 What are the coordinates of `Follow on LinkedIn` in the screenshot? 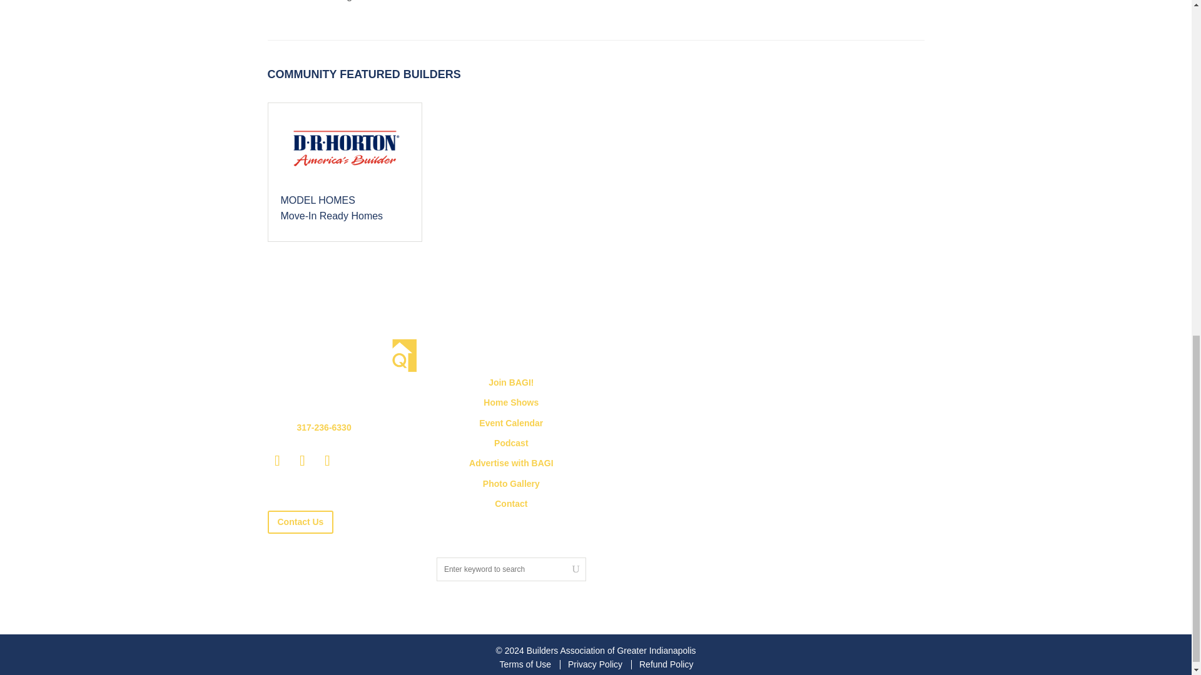 It's located at (278, 460).